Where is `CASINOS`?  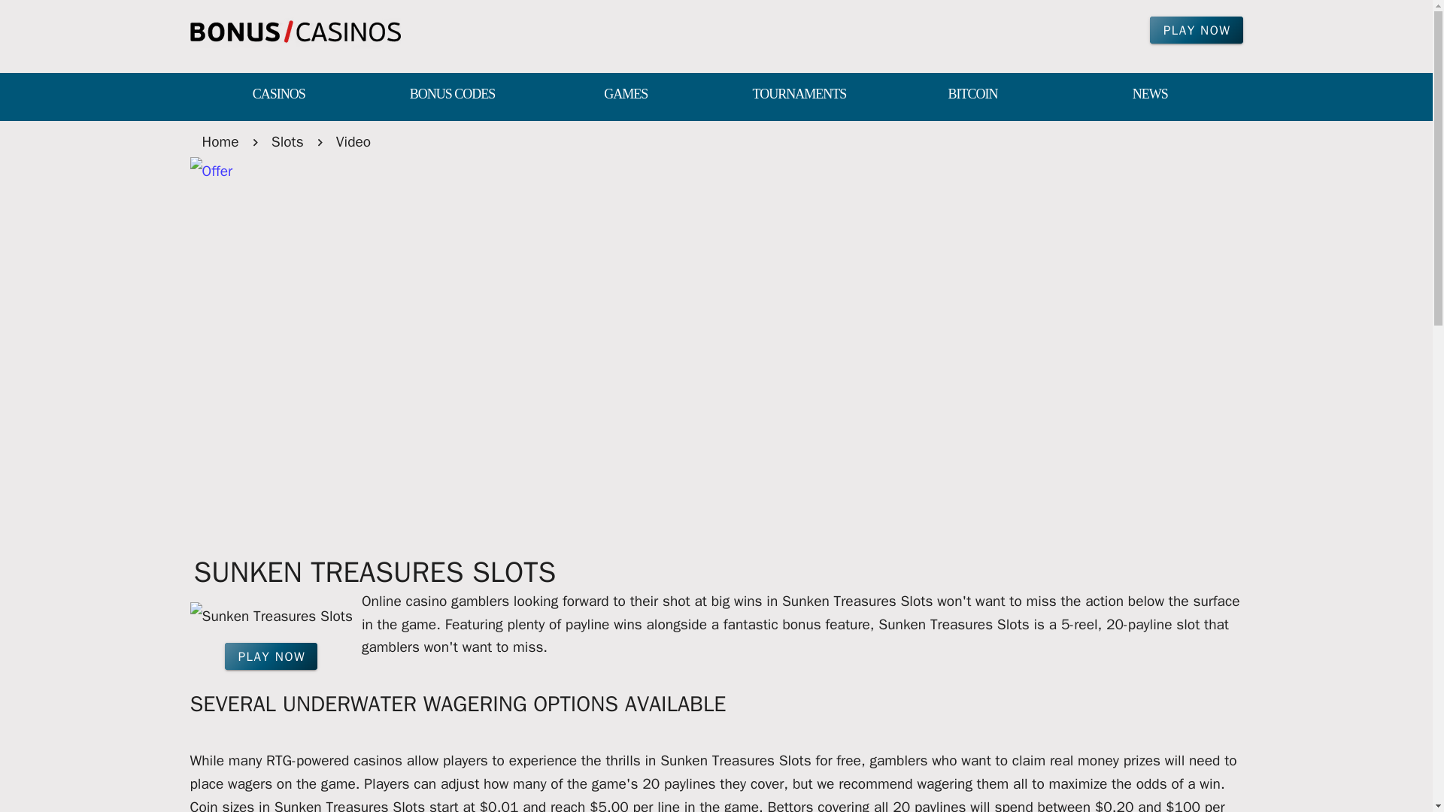
CASINOS is located at coordinates (278, 95).